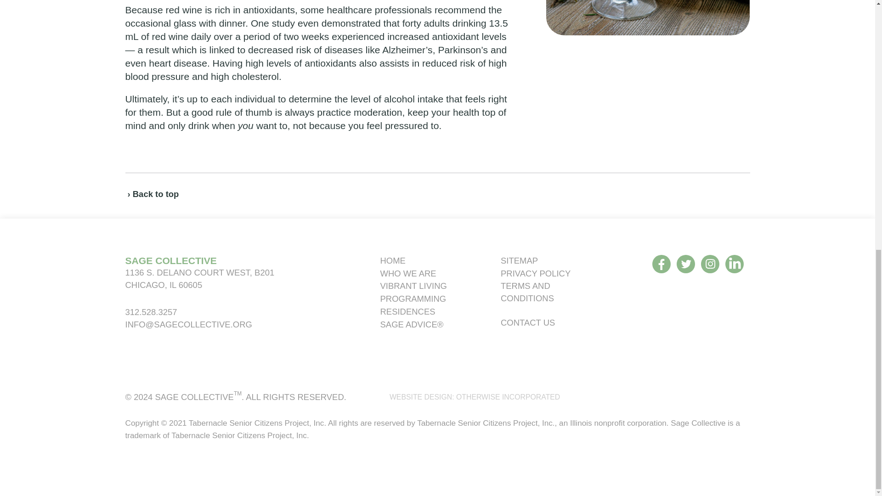 The image size is (882, 496). What do you see at coordinates (151, 312) in the screenshot?
I see `312.528.3257` at bounding box center [151, 312].